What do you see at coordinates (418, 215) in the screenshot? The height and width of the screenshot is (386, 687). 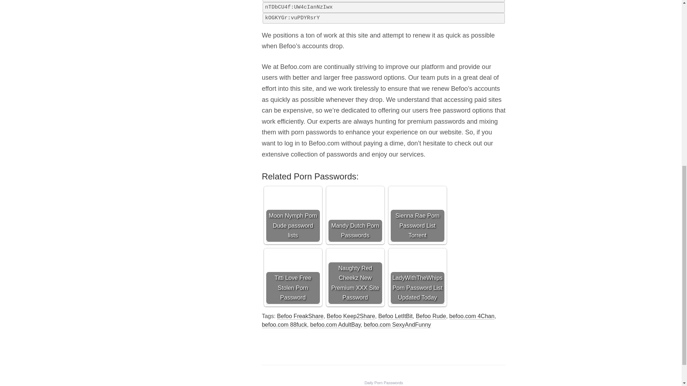 I see `Sienna Rae Porn Password List Torrent` at bounding box center [418, 215].